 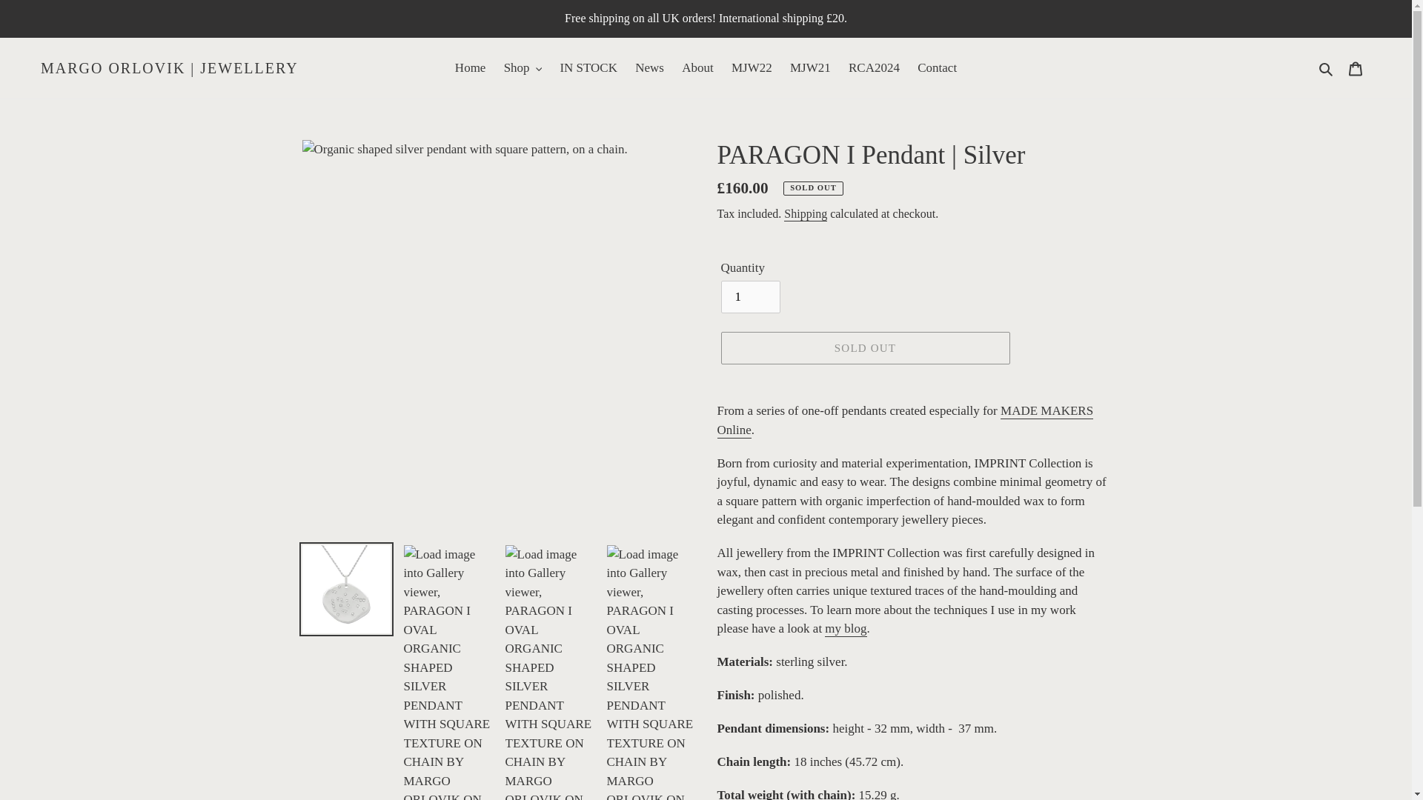 I want to click on Home, so click(x=471, y=68).